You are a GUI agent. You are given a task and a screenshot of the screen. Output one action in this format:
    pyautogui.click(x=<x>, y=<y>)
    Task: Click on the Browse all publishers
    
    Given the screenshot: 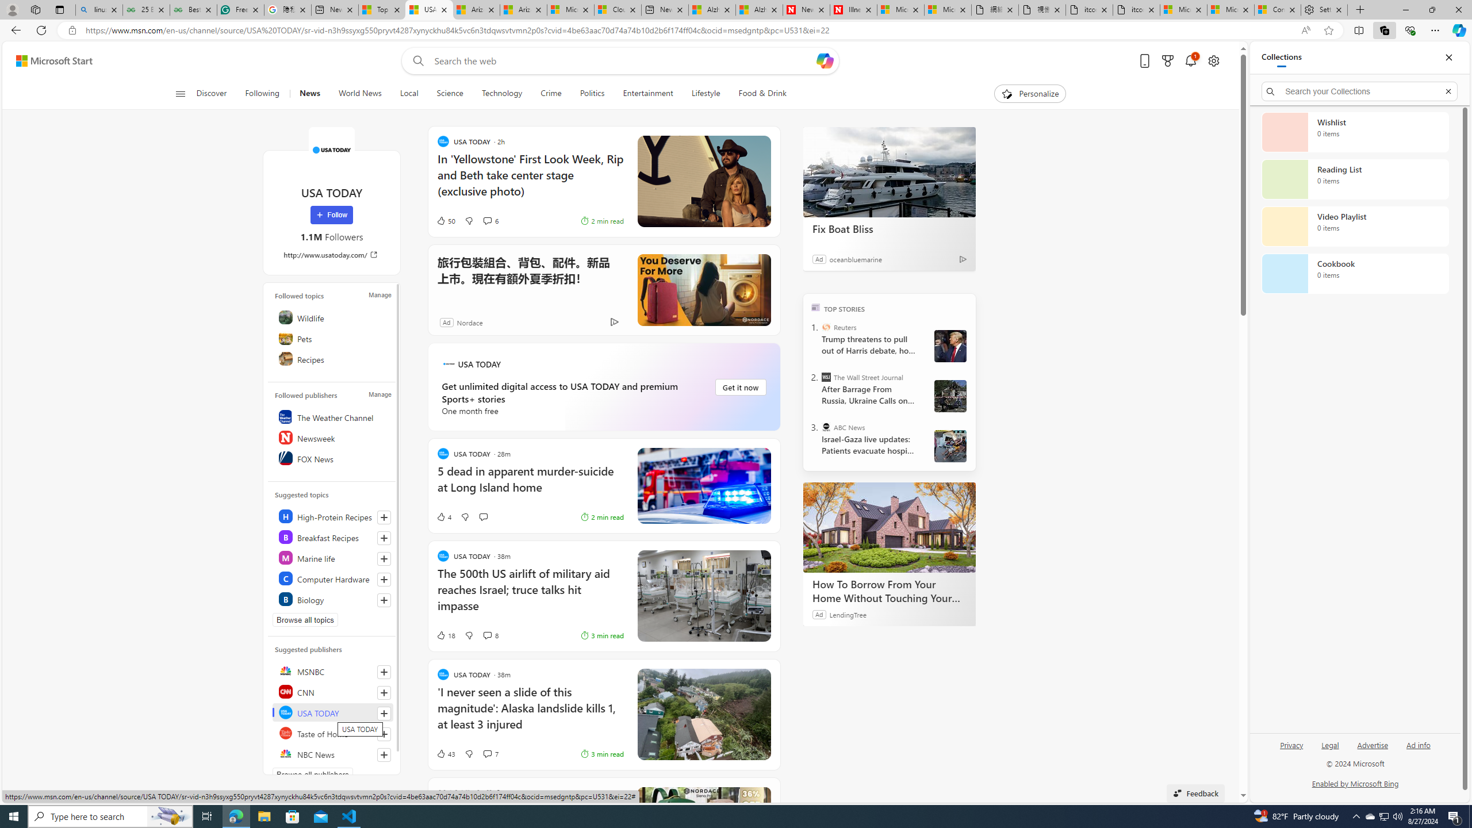 What is the action you would take?
    pyautogui.click(x=313, y=774)
    